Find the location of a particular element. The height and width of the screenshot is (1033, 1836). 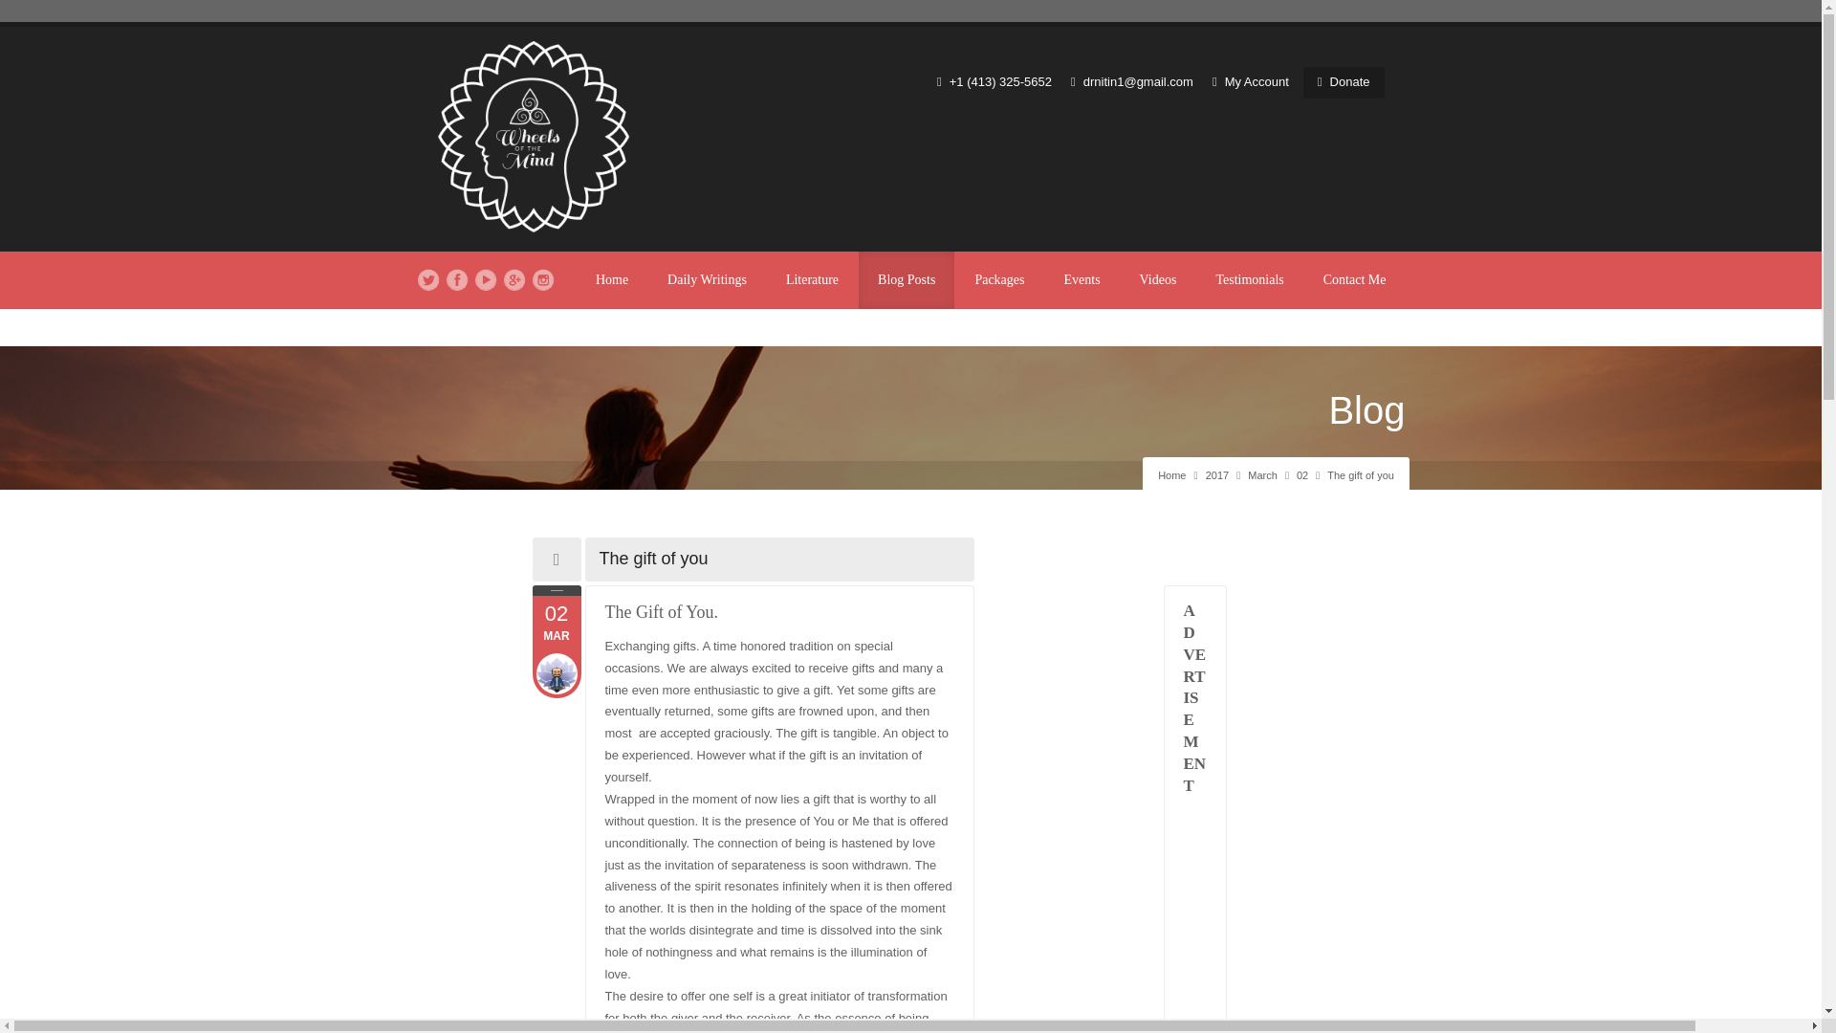

Twitter is located at coordinates (428, 279).